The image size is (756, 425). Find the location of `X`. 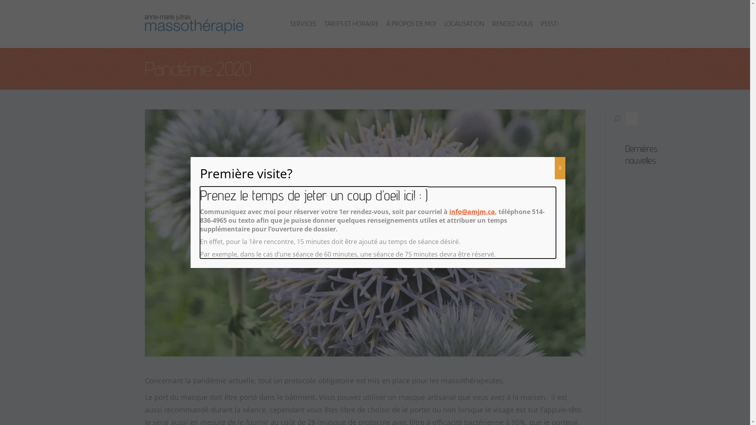

X is located at coordinates (560, 168).